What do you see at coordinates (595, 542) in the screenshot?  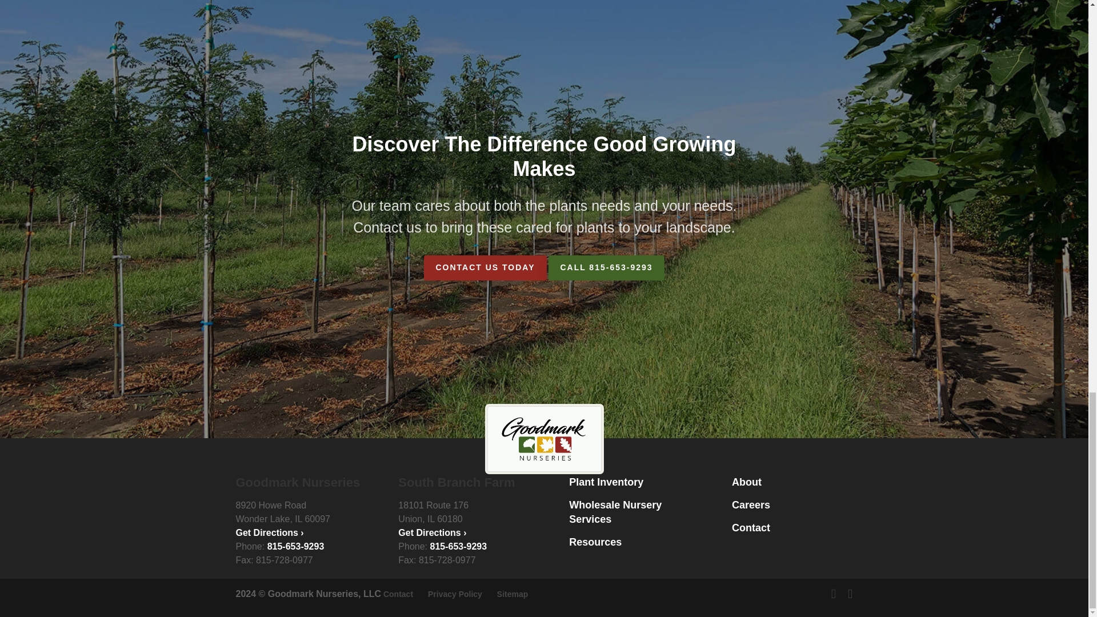 I see `Resources` at bounding box center [595, 542].